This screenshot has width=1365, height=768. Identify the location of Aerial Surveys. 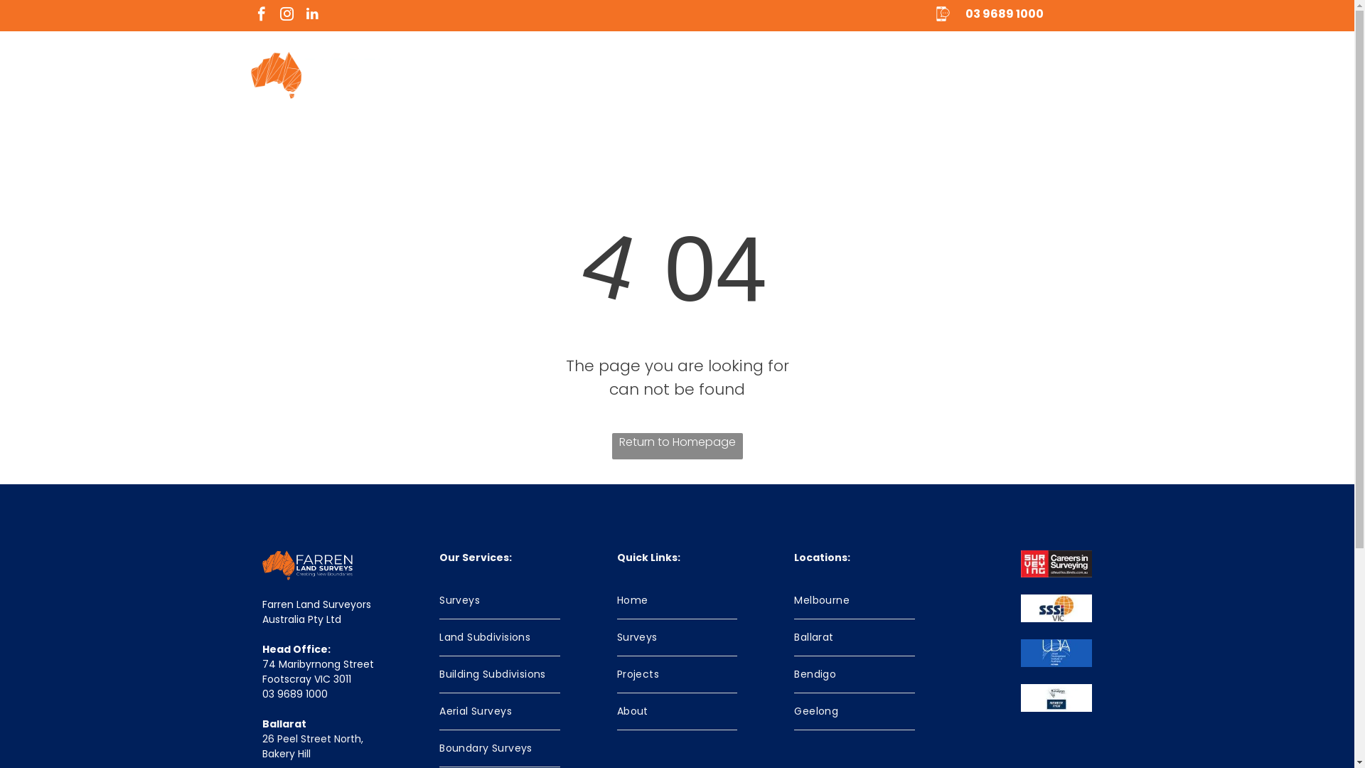
(500, 711).